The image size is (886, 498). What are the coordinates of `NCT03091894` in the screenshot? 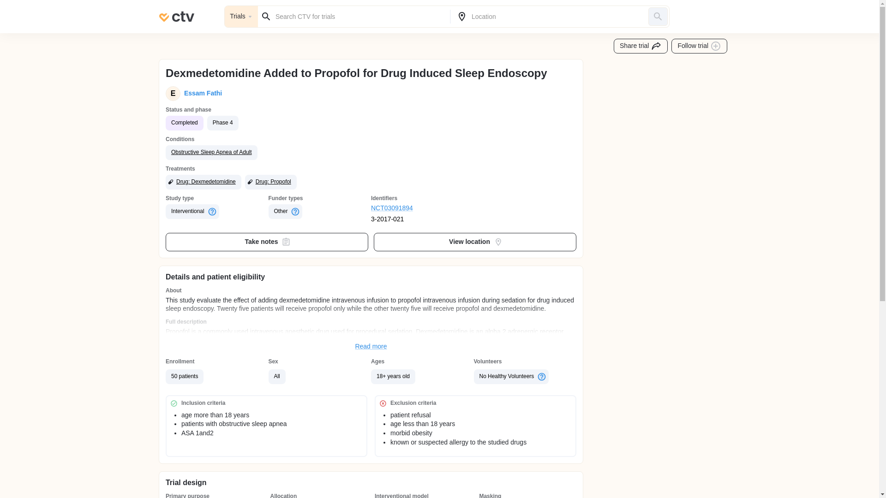 It's located at (423, 208).